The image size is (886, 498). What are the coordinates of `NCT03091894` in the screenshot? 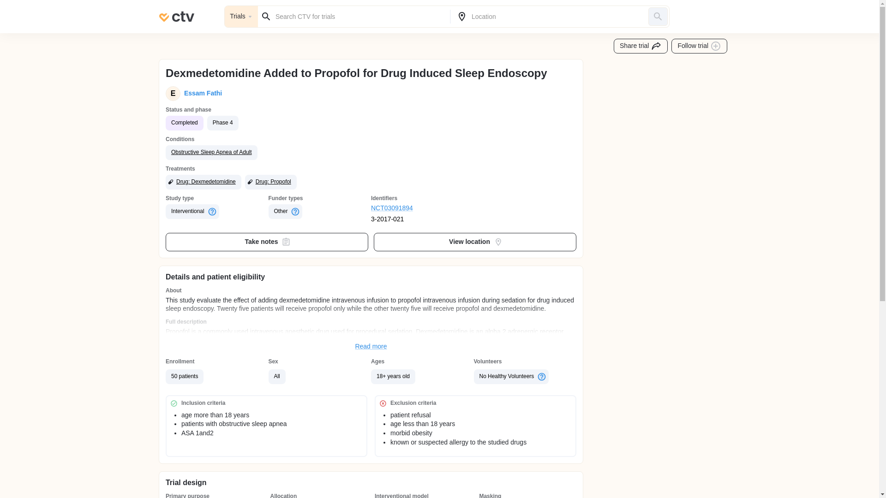 It's located at (423, 208).